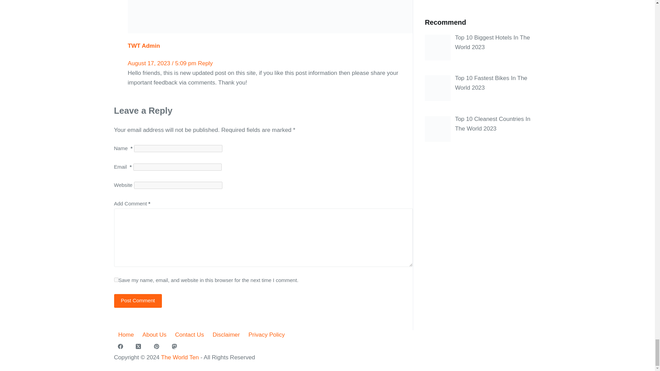 This screenshot has height=371, width=660. I want to click on yes, so click(116, 280).